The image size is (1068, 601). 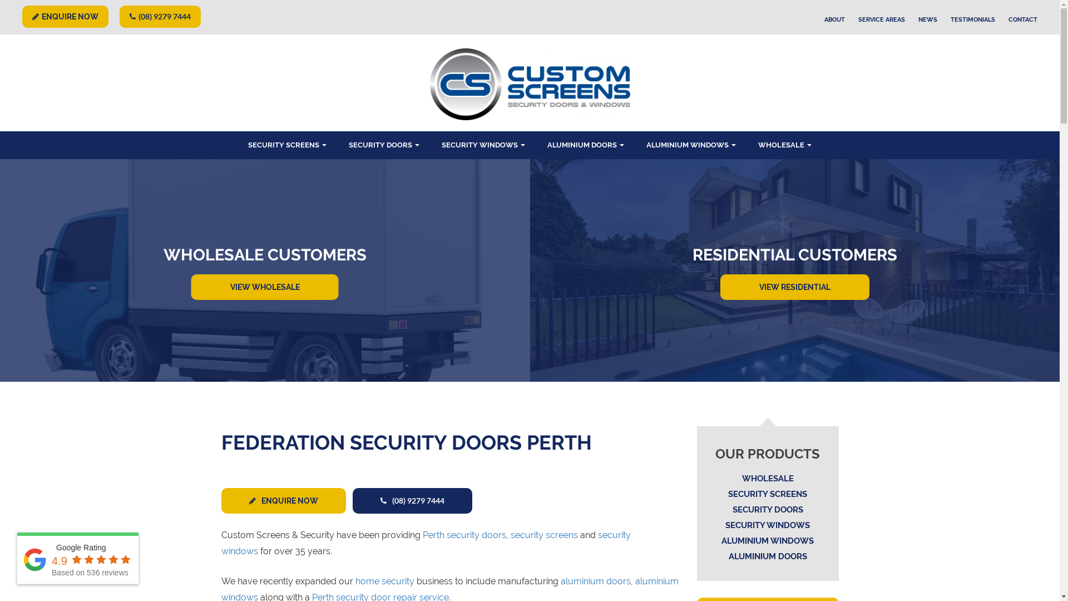 What do you see at coordinates (768, 479) in the screenshot?
I see `WHOLESALE` at bounding box center [768, 479].